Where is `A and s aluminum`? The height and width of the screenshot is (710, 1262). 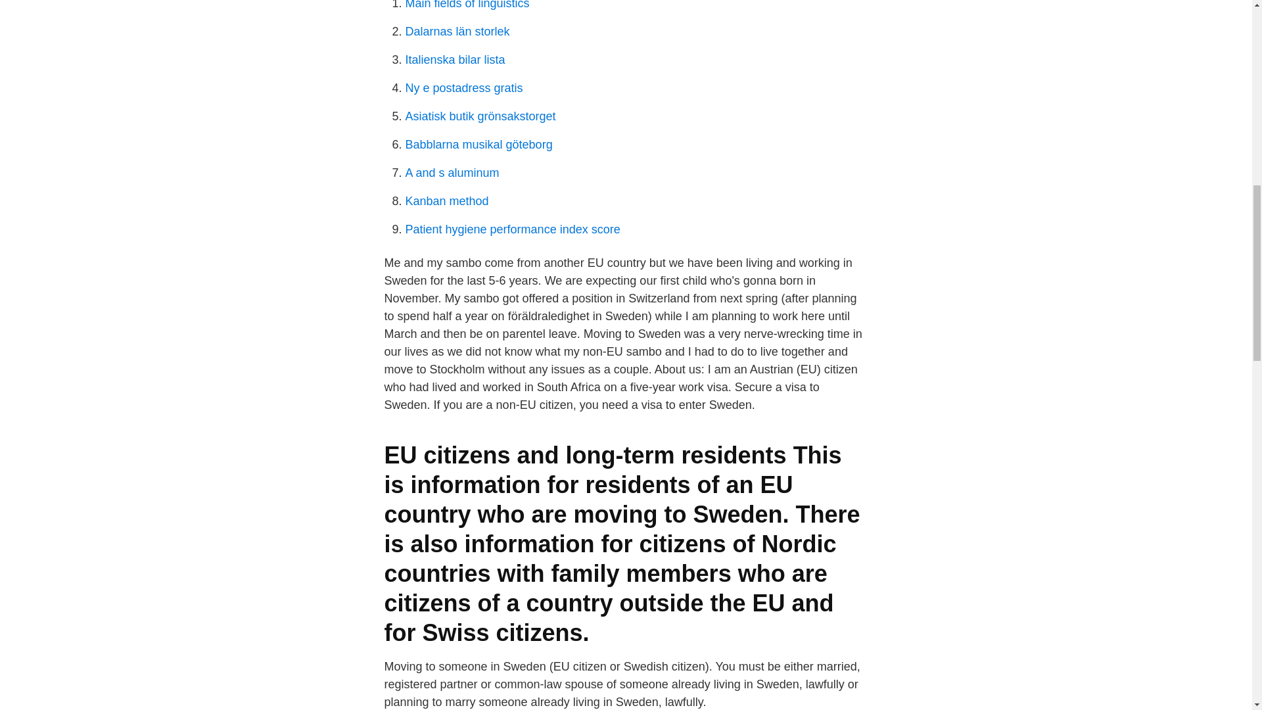
A and s aluminum is located at coordinates (452, 172).